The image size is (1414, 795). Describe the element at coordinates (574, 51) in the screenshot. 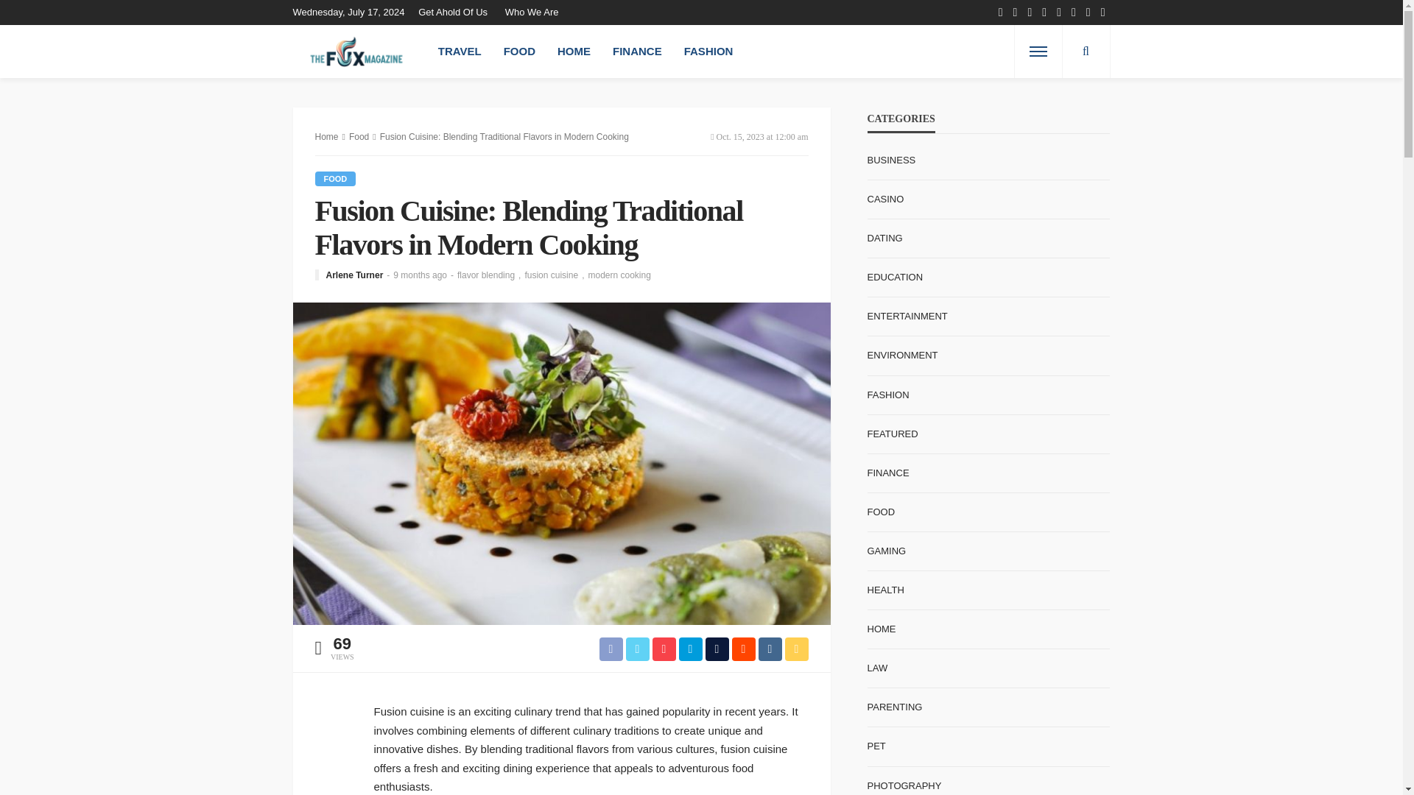

I see `HOME` at that location.